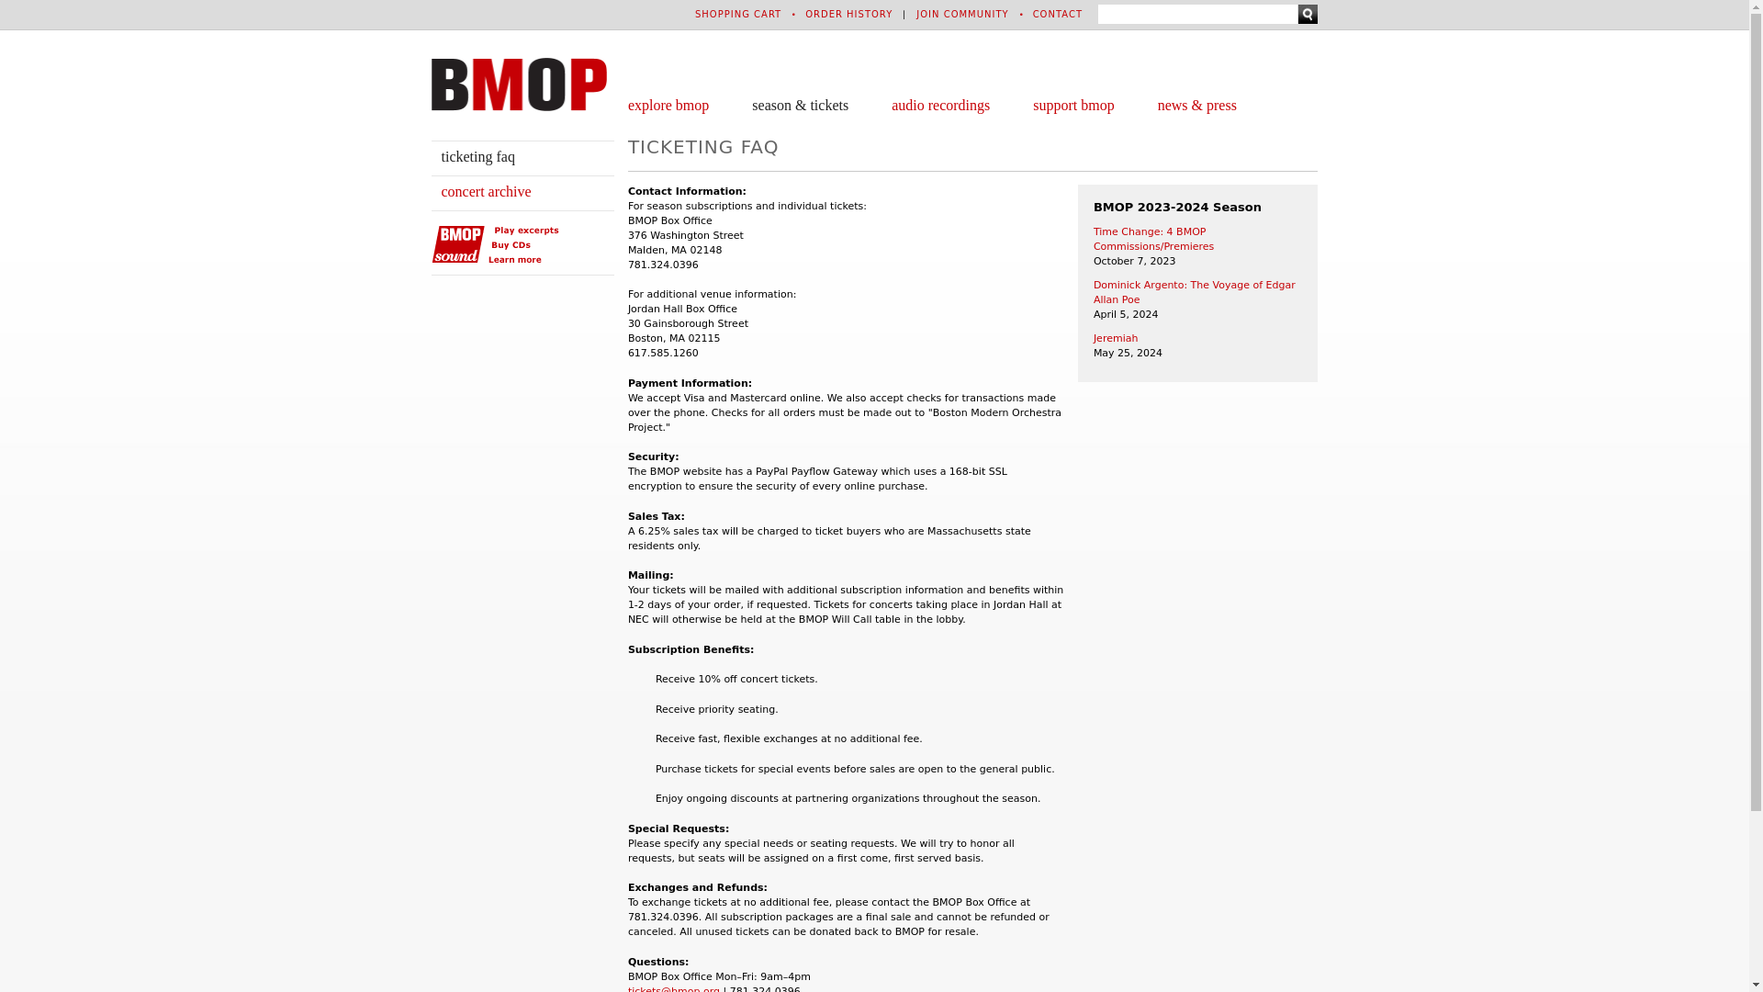 The height and width of the screenshot is (992, 1763). What do you see at coordinates (1194, 292) in the screenshot?
I see `Dominick Argento: The Voyage of Edgar Allan Poe` at bounding box center [1194, 292].